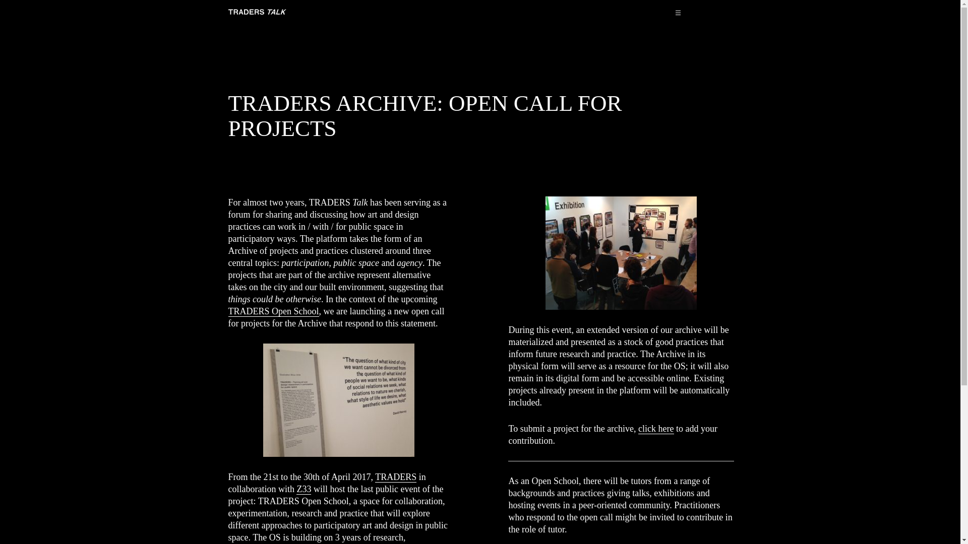  What do you see at coordinates (273, 311) in the screenshot?
I see `TRADERS Open School` at bounding box center [273, 311].